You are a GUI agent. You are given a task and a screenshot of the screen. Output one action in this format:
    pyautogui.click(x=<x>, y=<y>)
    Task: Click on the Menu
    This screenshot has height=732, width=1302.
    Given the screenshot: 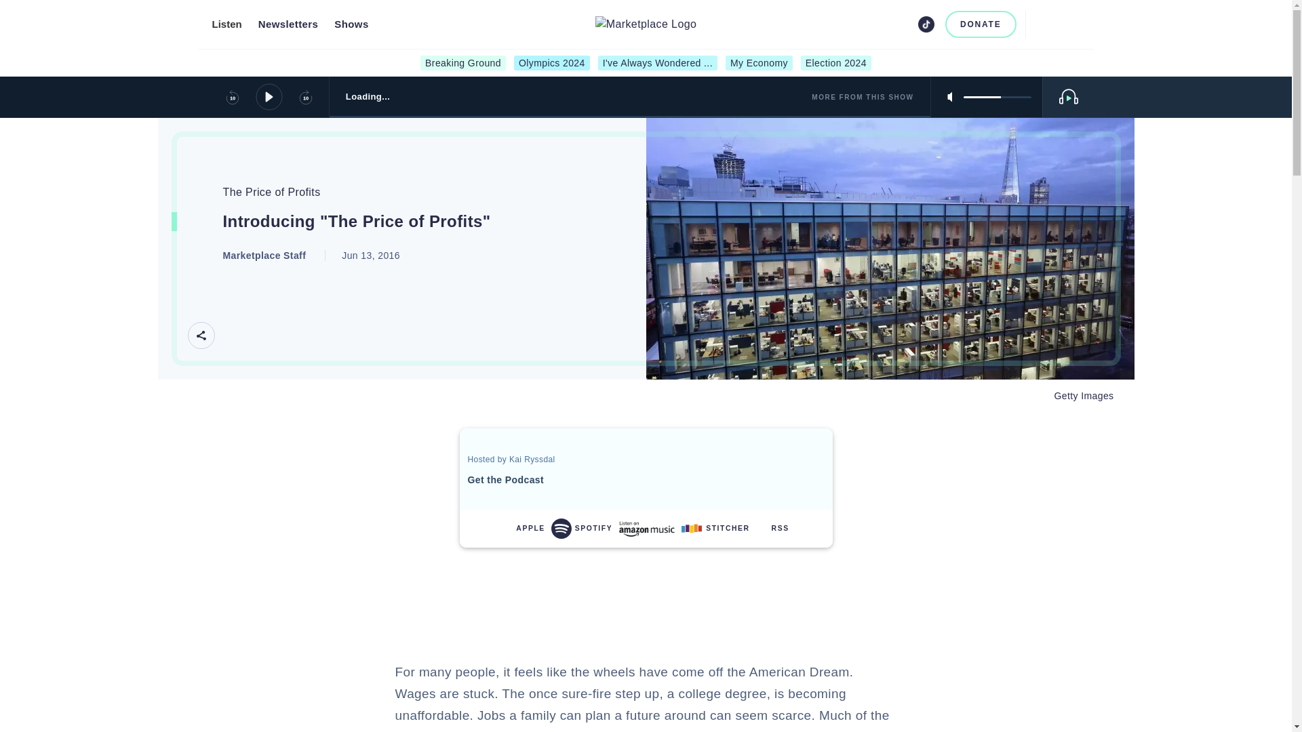 What is the action you would take?
    pyautogui.click(x=1071, y=24)
    